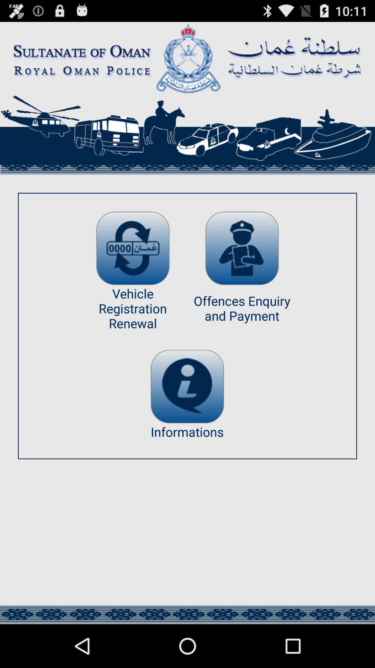  What do you see at coordinates (242, 248) in the screenshot?
I see `launch icon next to the vehicle registration renewal item` at bounding box center [242, 248].